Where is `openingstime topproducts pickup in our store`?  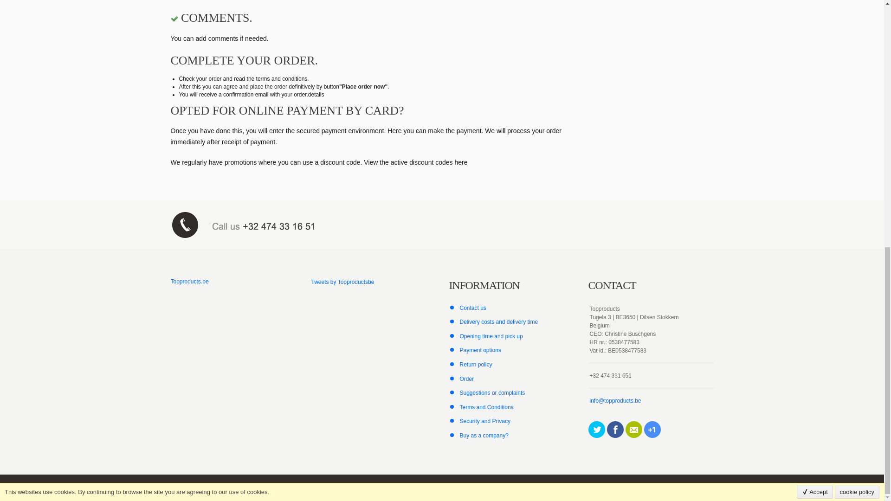
openingstime topproducts pickup in our store is located at coordinates (491, 336).